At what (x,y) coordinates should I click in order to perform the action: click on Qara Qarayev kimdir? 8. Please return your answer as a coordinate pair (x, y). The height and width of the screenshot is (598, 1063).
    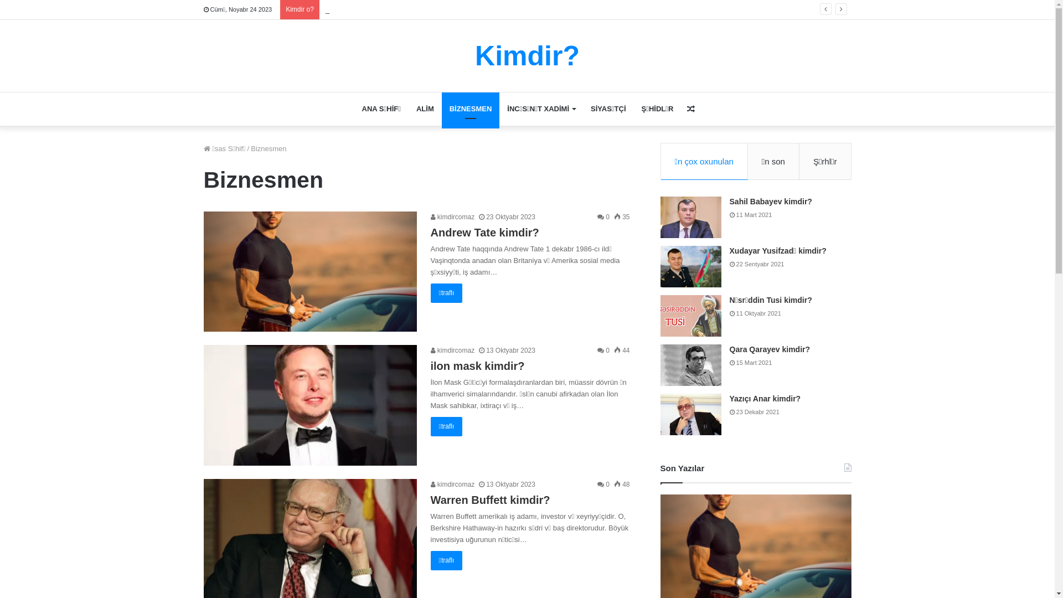
    Looking at the image, I should click on (691, 365).